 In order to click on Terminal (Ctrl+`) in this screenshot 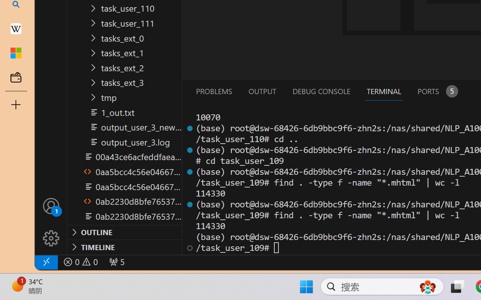, I will do `click(384, 91)`.